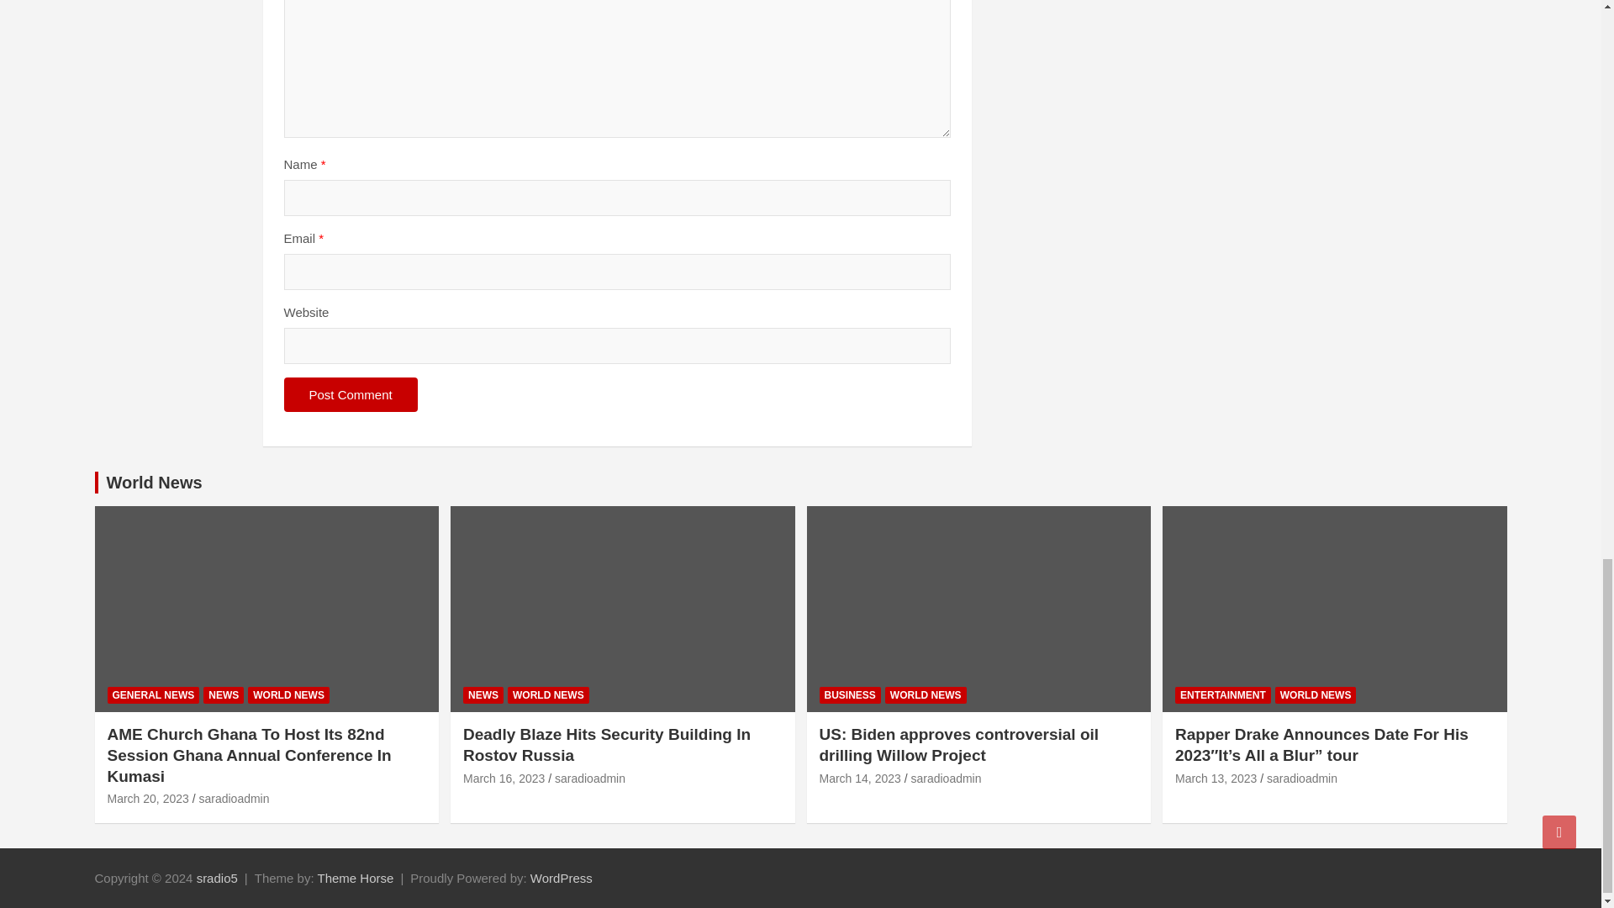 Image resolution: width=1614 pixels, height=908 pixels. Describe the element at coordinates (223, 695) in the screenshot. I see `NEWS` at that location.